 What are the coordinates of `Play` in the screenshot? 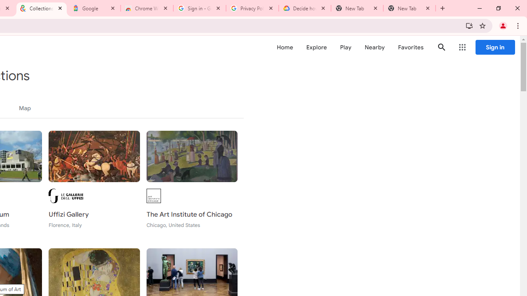 It's located at (346, 47).